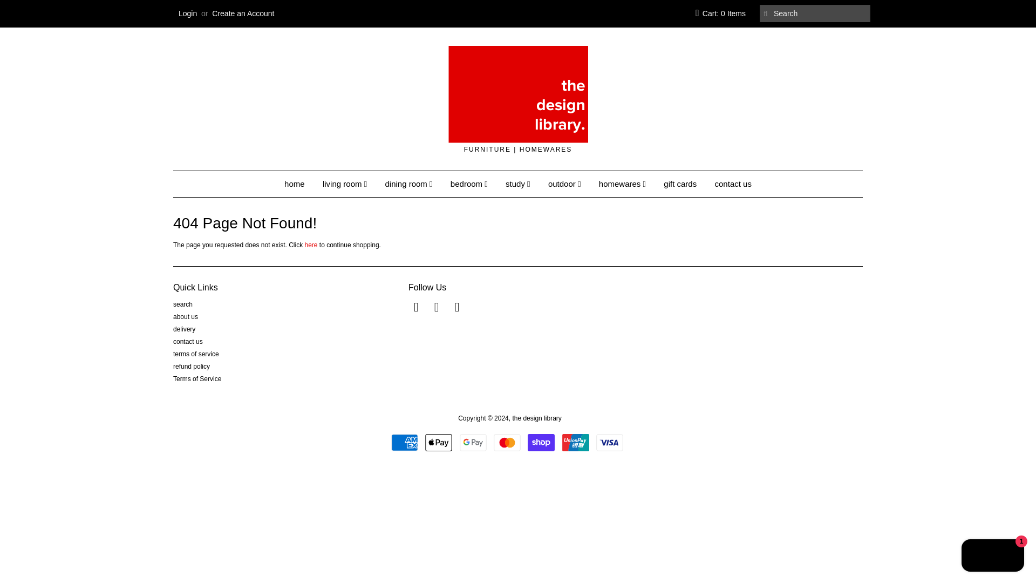  What do you see at coordinates (197, 379) in the screenshot?
I see `Terms of Service` at bounding box center [197, 379].